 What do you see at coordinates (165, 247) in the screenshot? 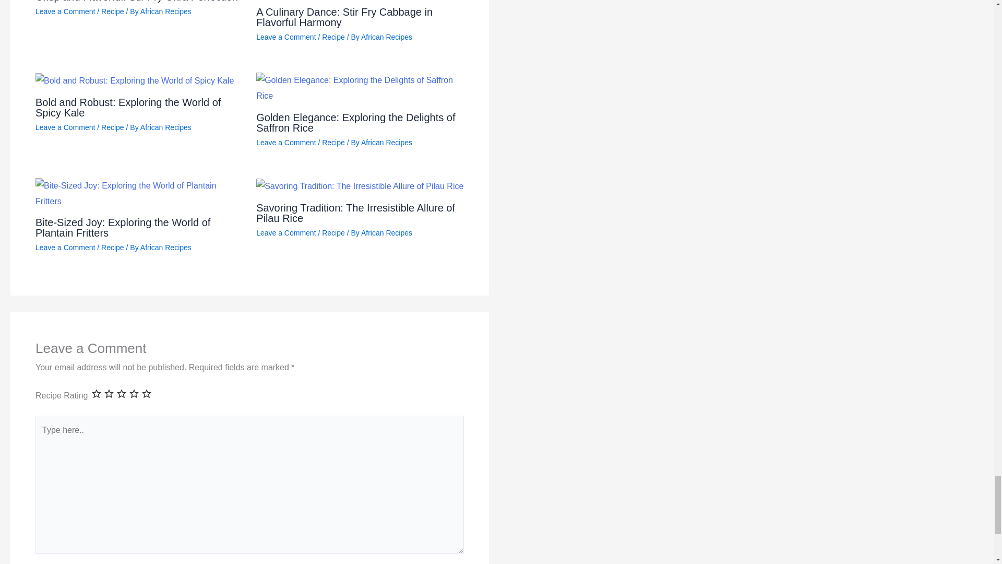
I see `View all posts by African Recipes` at bounding box center [165, 247].